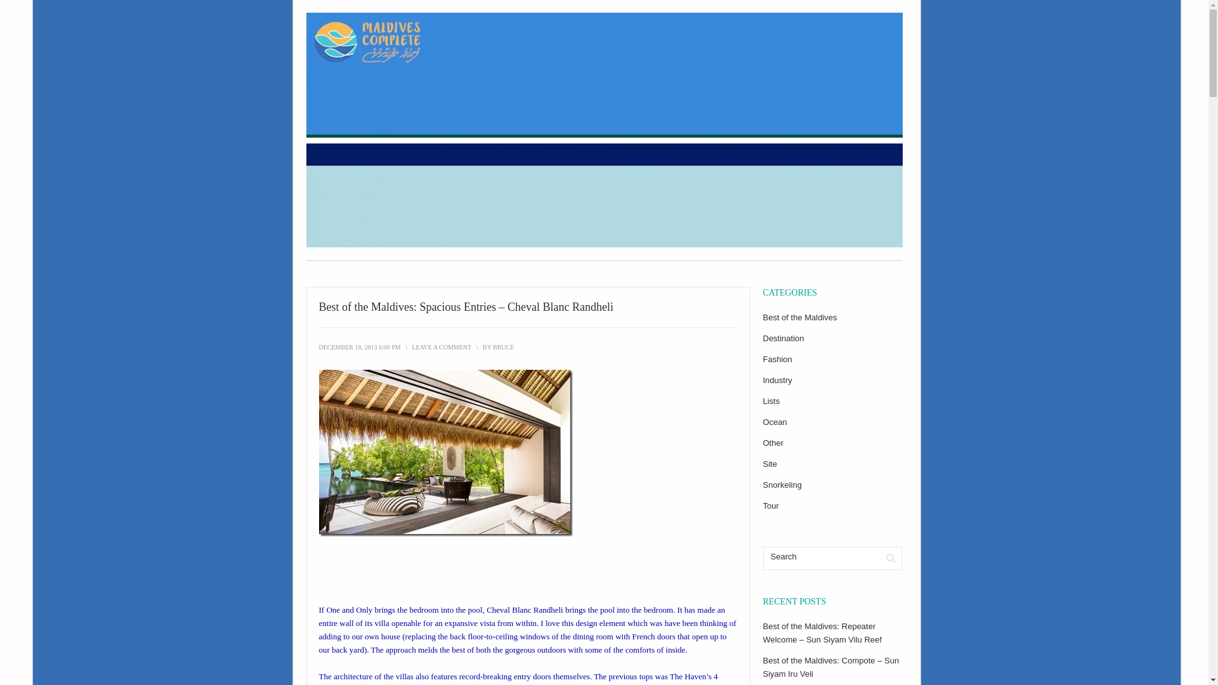  What do you see at coordinates (782, 485) in the screenshot?
I see `Snorkeling` at bounding box center [782, 485].